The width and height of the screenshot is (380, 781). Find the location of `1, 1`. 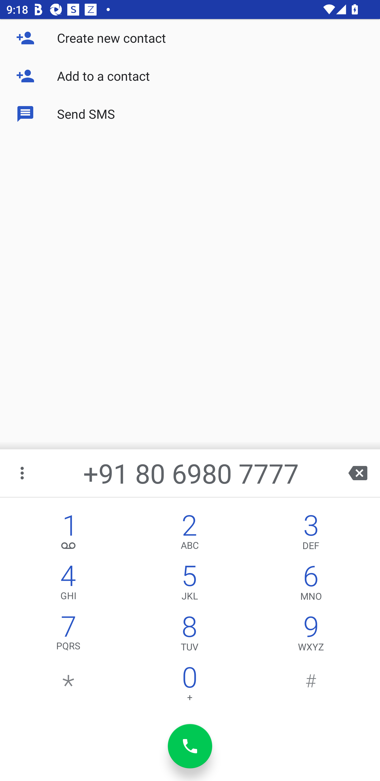

1, 1 is located at coordinates (69, 534).